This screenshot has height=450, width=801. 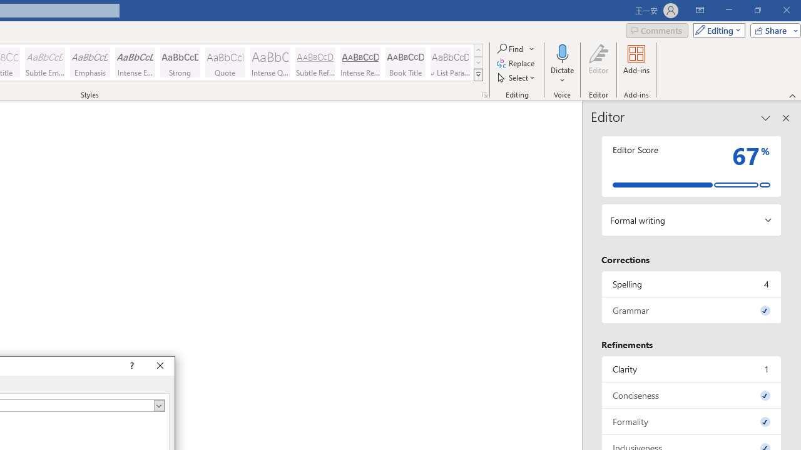 I want to click on Strong, so click(x=180, y=62).